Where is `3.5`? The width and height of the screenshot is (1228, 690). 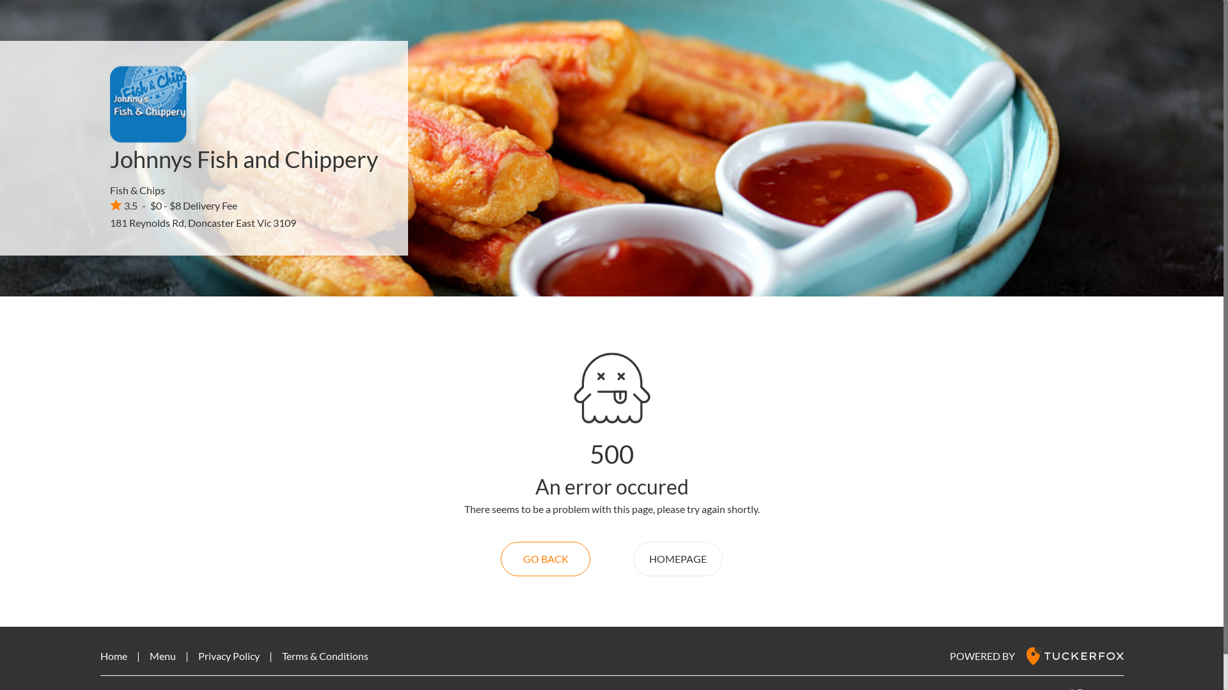 3.5 is located at coordinates (124, 205).